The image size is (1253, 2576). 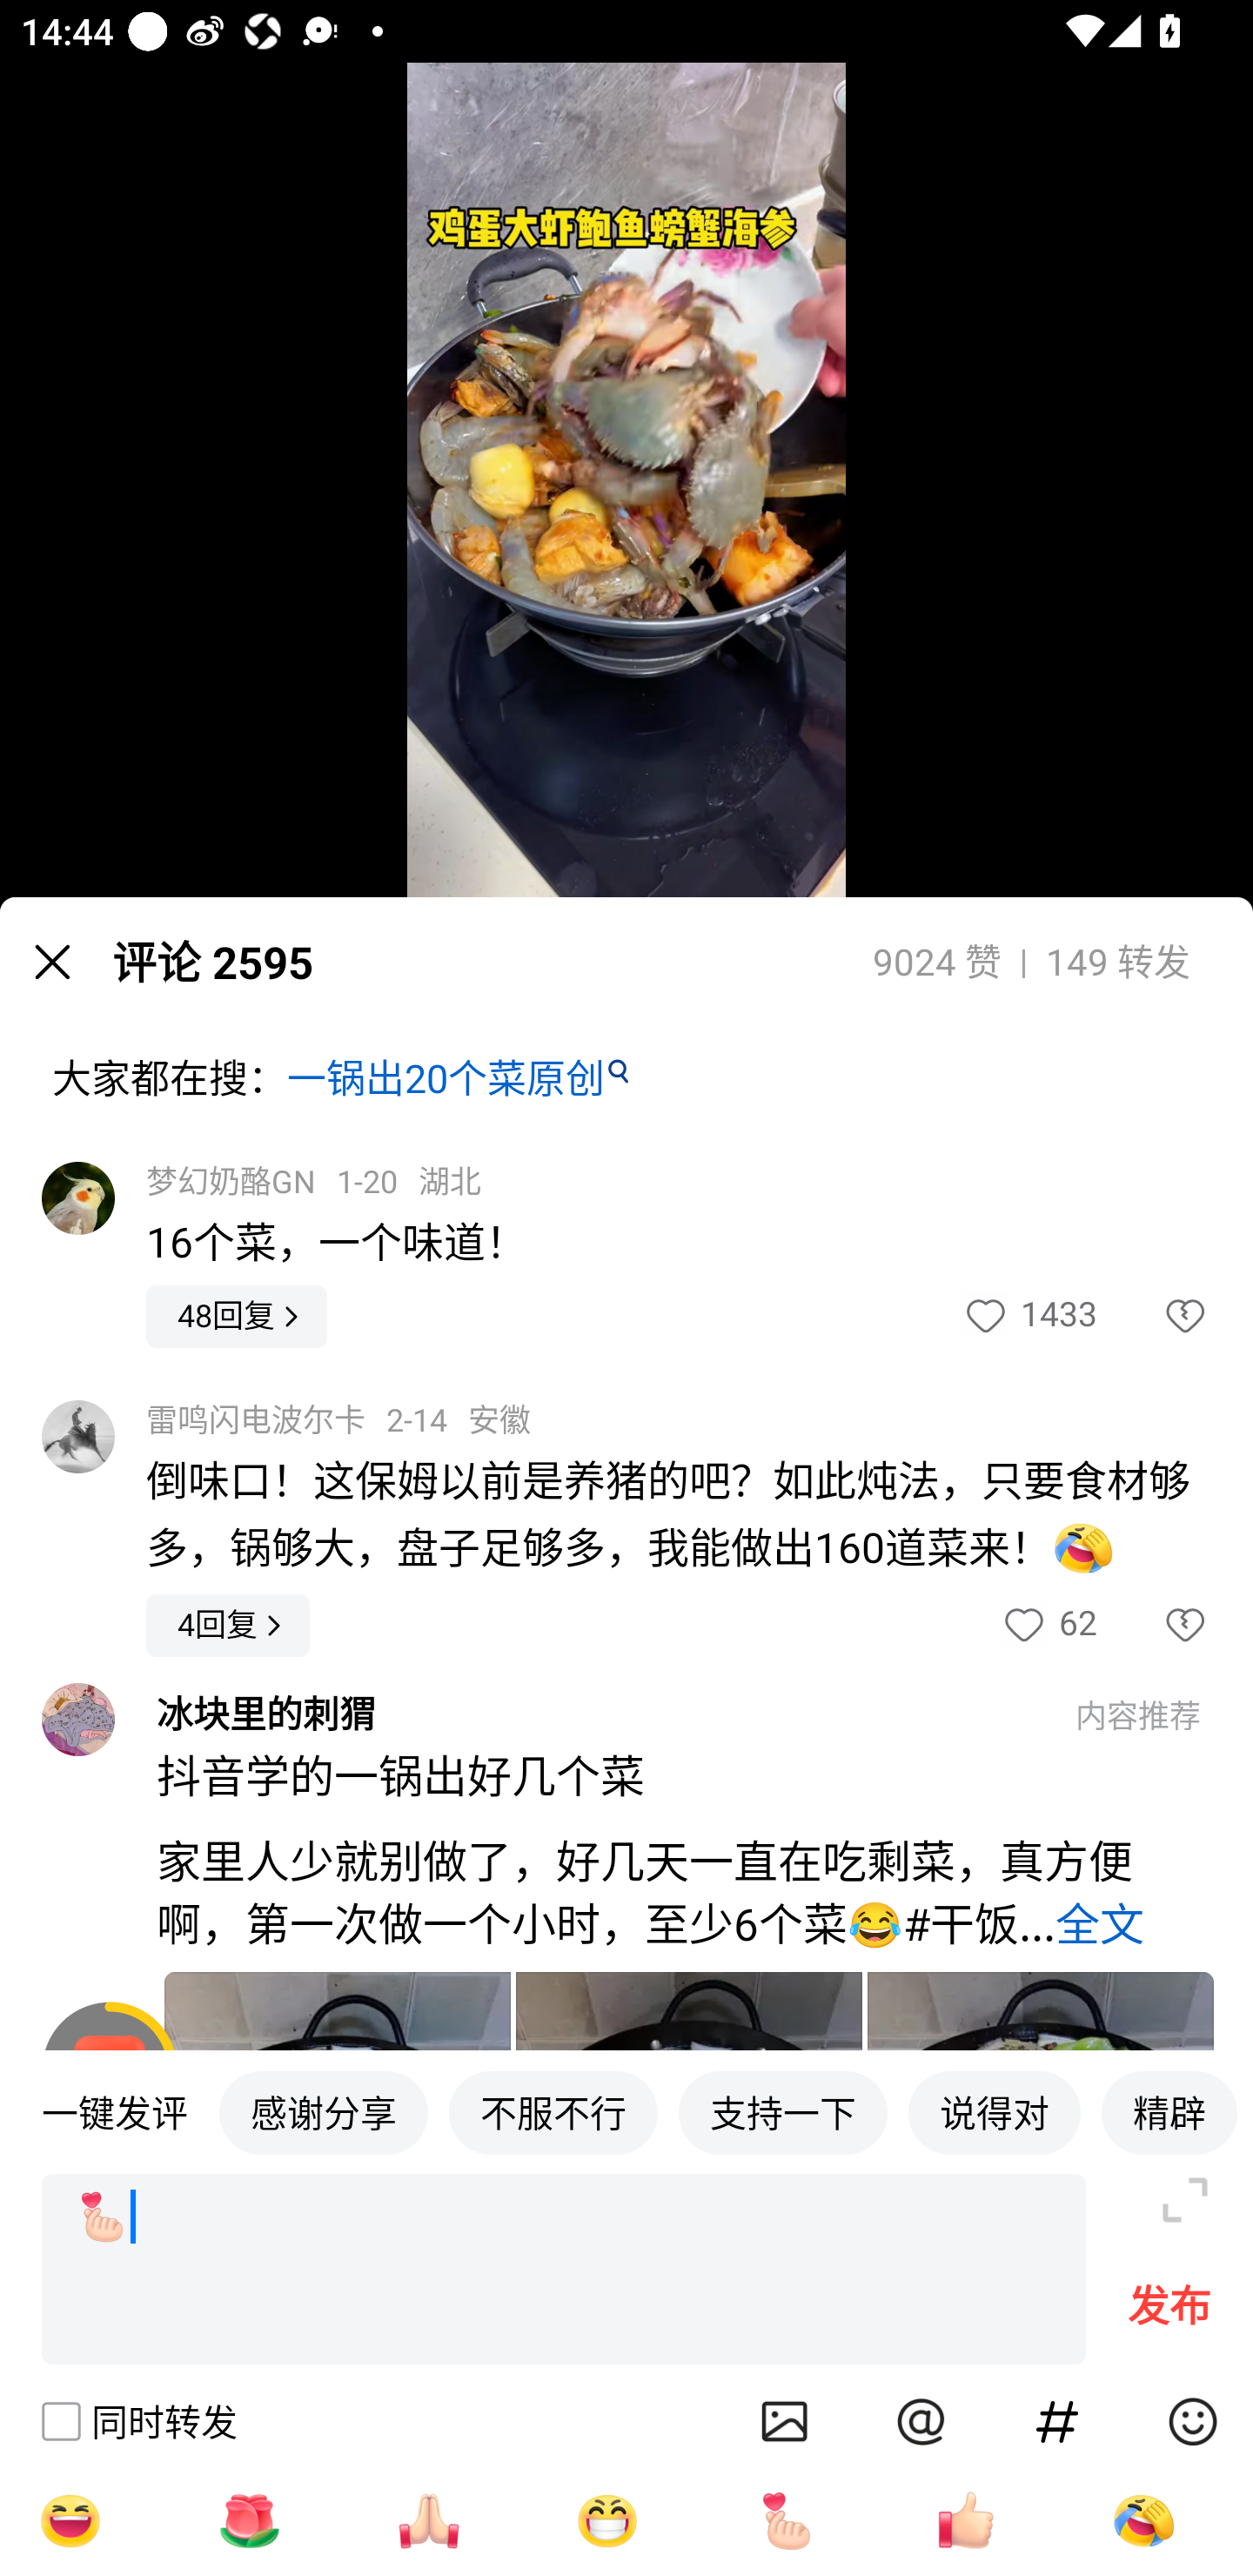 What do you see at coordinates (1169, 2111) in the screenshot?
I see `精辟` at bounding box center [1169, 2111].